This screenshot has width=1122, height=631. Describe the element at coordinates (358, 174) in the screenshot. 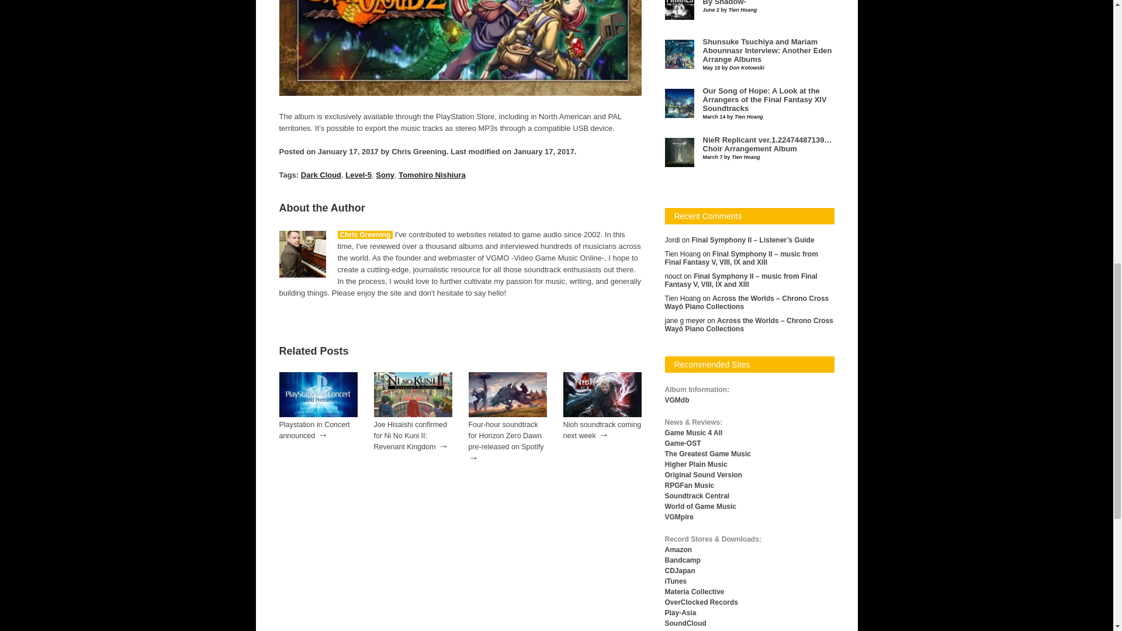

I see `Level-5` at that location.